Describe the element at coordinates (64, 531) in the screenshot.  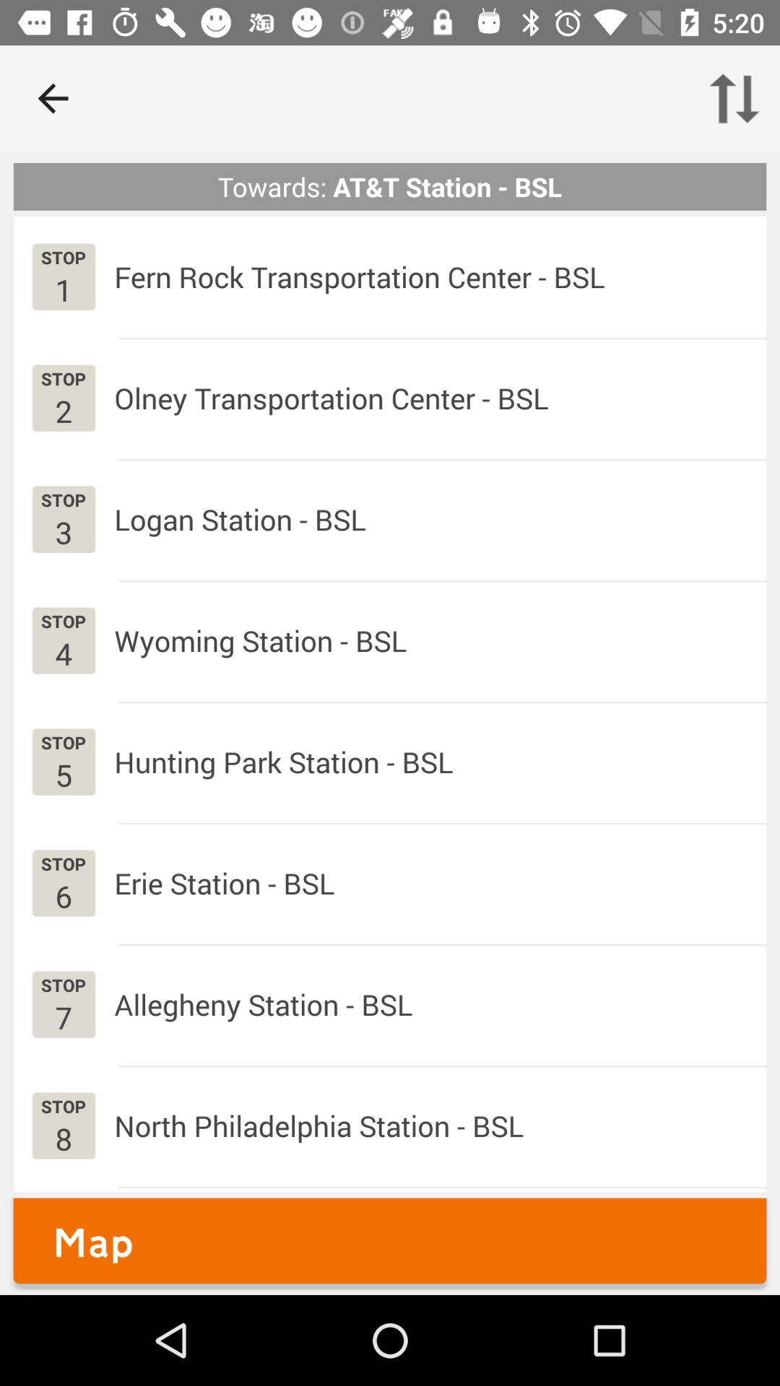
I see `swipe until the 3 app` at that location.